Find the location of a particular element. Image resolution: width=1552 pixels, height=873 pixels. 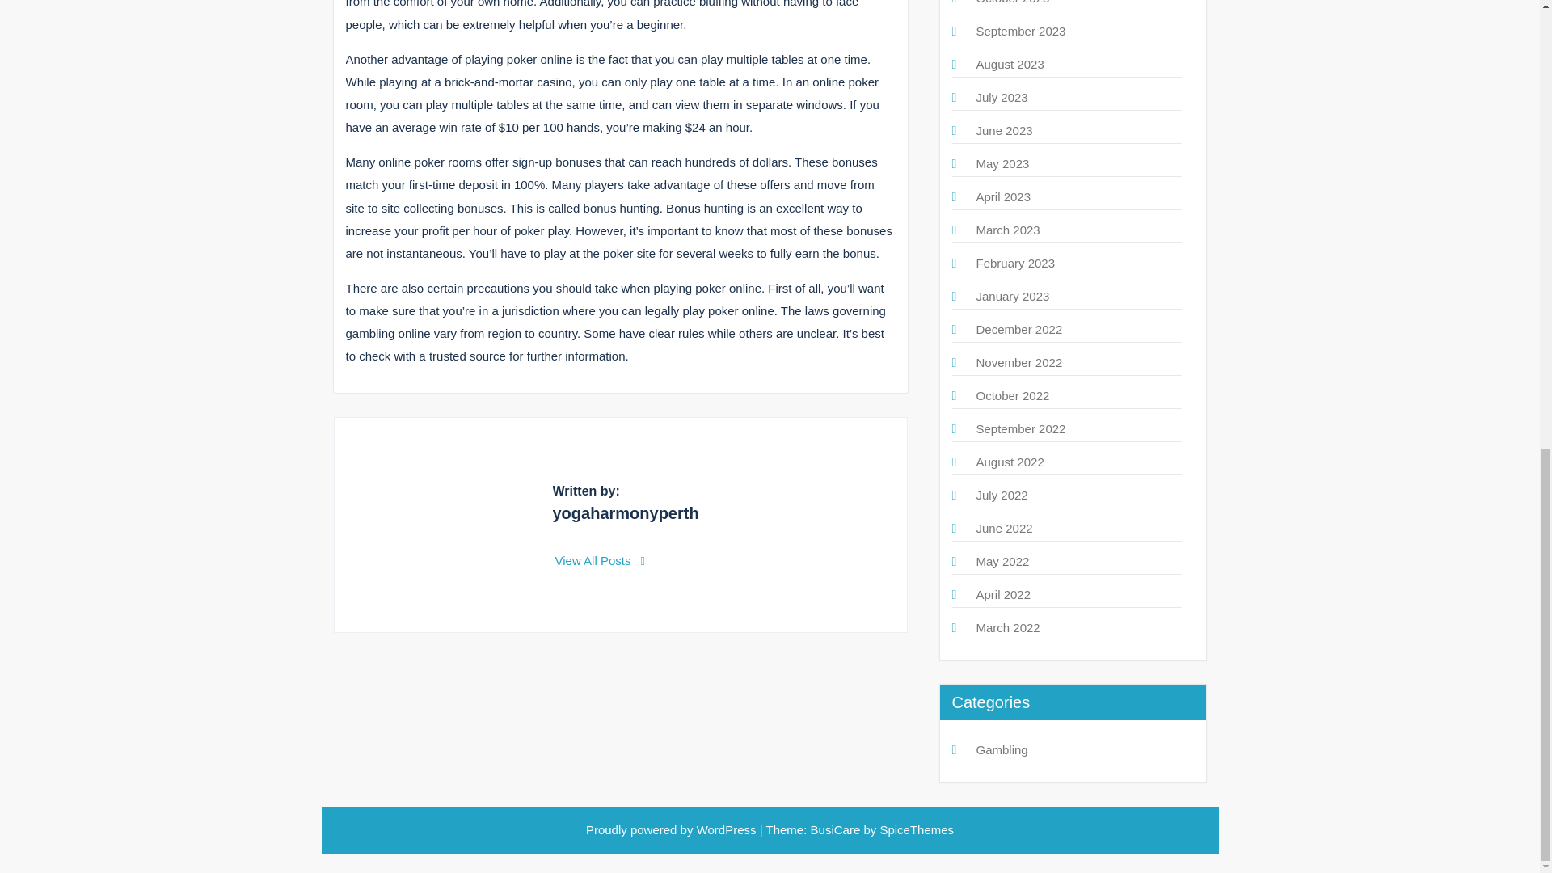

July 2023 is located at coordinates (1002, 97).